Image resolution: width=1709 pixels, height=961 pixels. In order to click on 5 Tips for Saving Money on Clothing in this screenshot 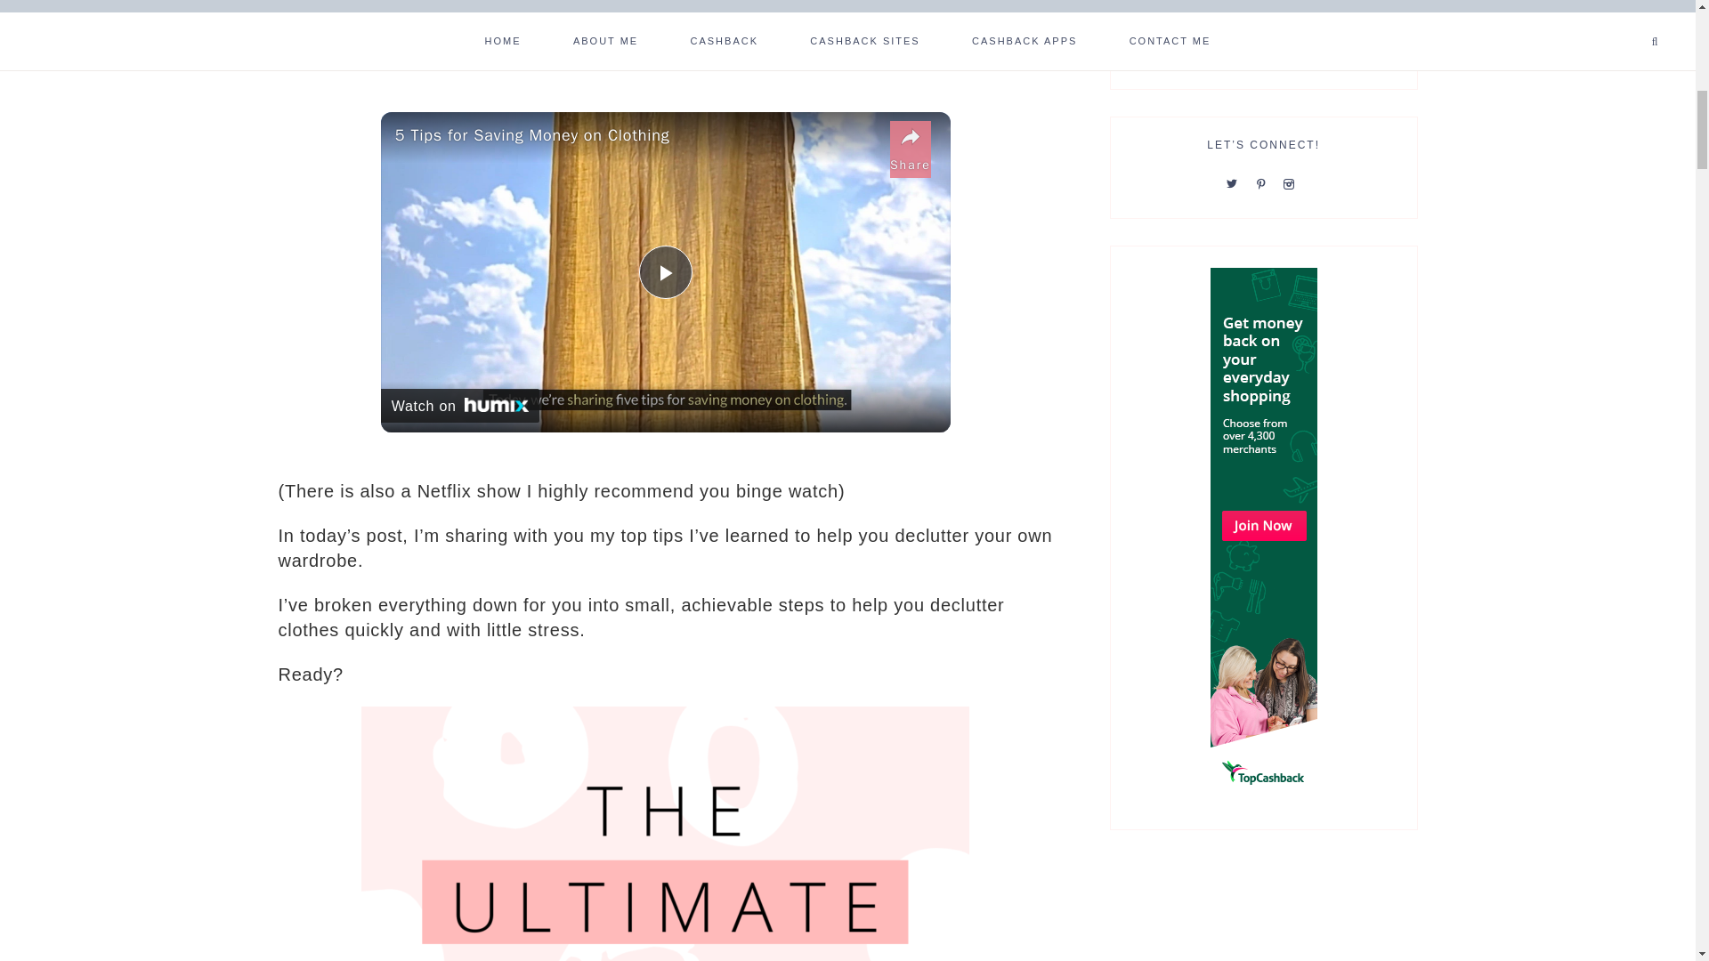, I will do `click(637, 135)`.